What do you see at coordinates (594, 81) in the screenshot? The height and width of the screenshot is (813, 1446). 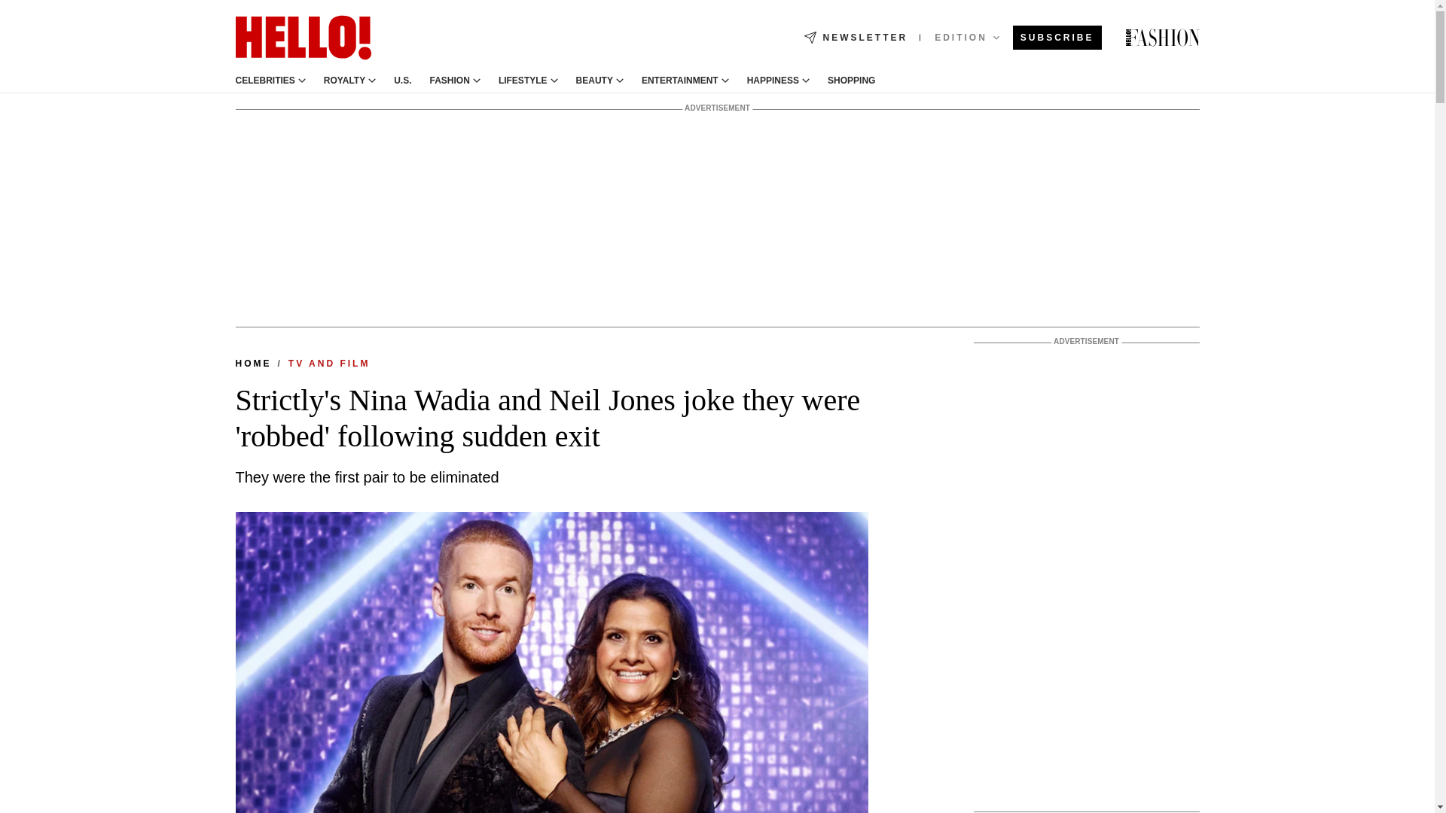 I see `BEAUTY` at bounding box center [594, 81].